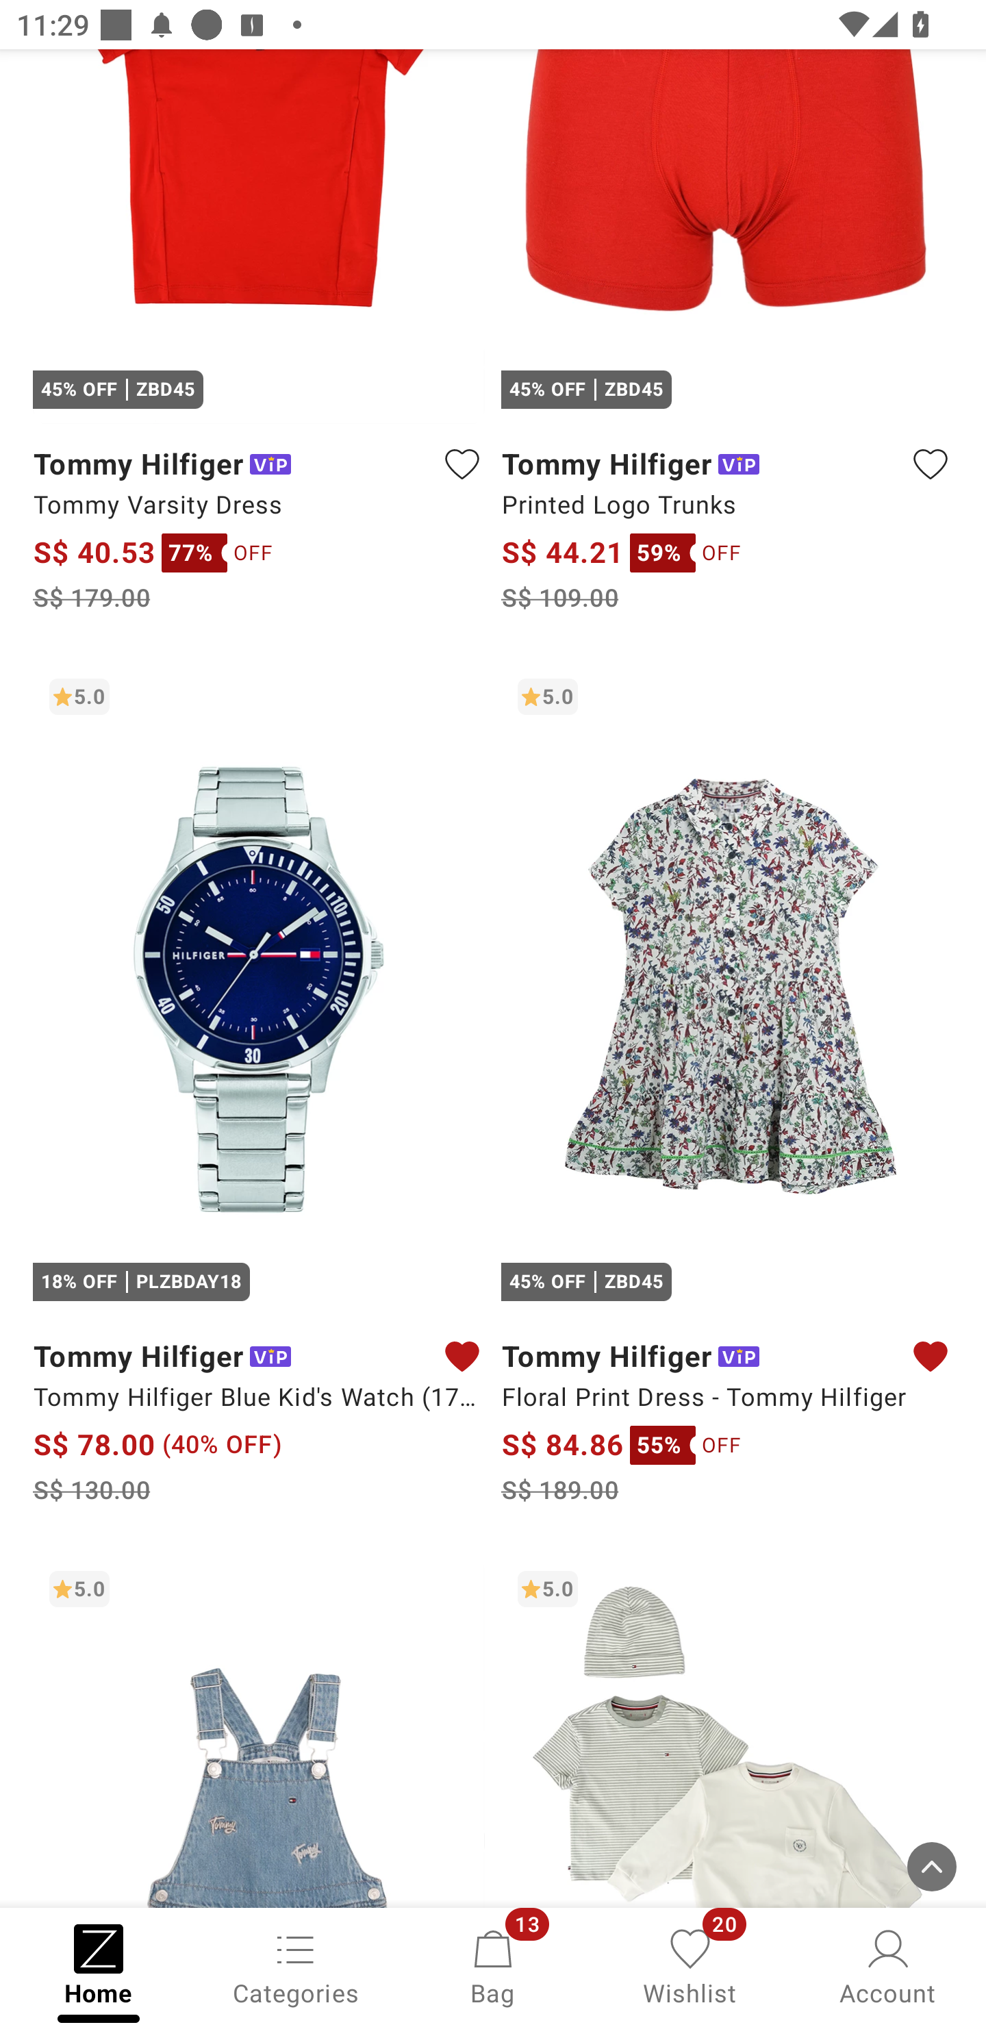 Image resolution: width=986 pixels, height=2027 pixels. I want to click on 5.0, so click(259, 1731).